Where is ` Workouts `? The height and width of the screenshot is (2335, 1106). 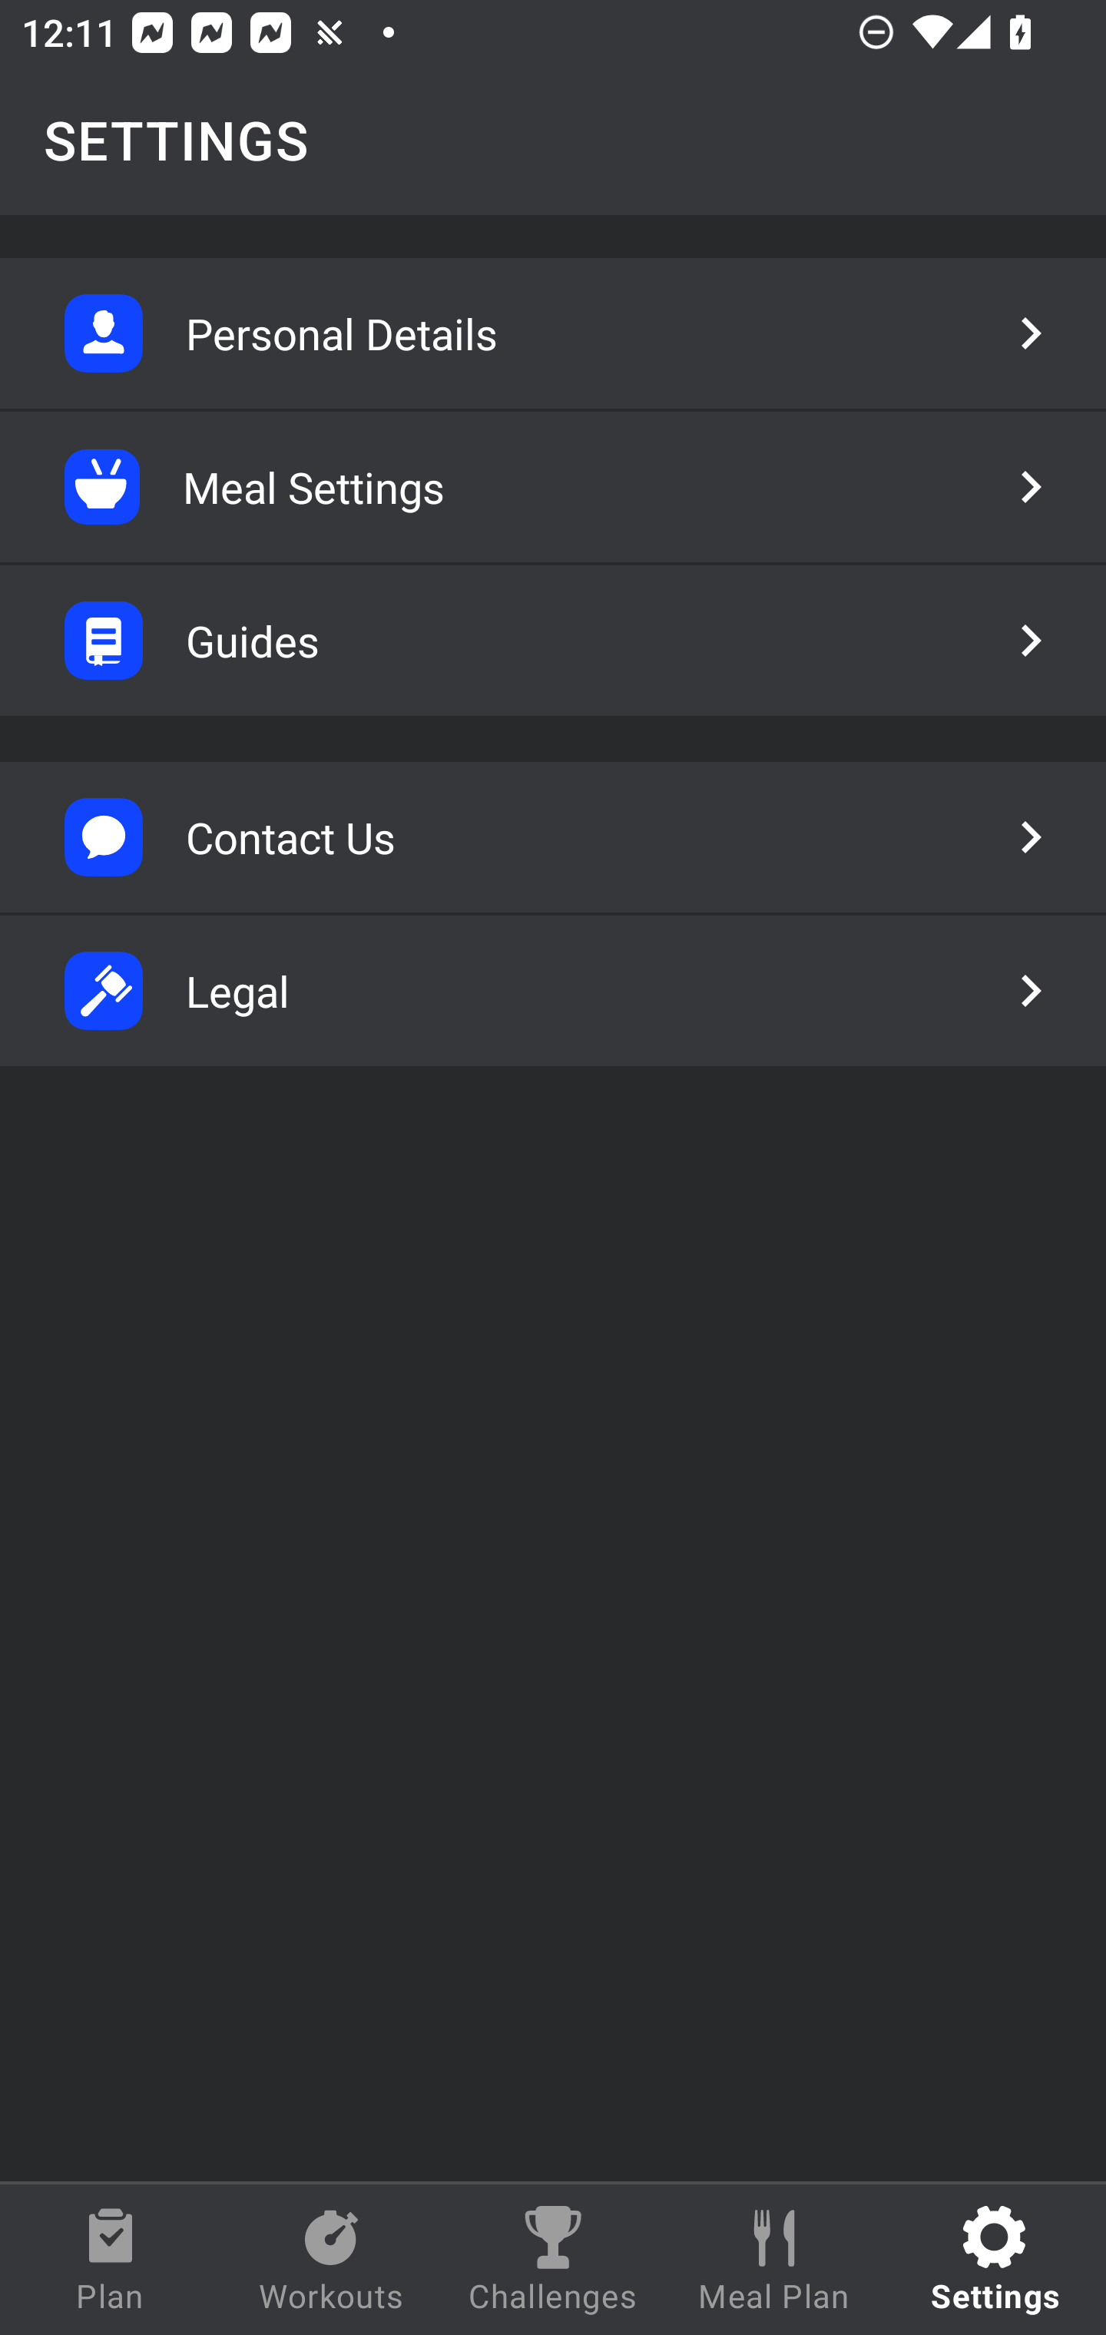  Workouts  is located at coordinates (332, 2260).